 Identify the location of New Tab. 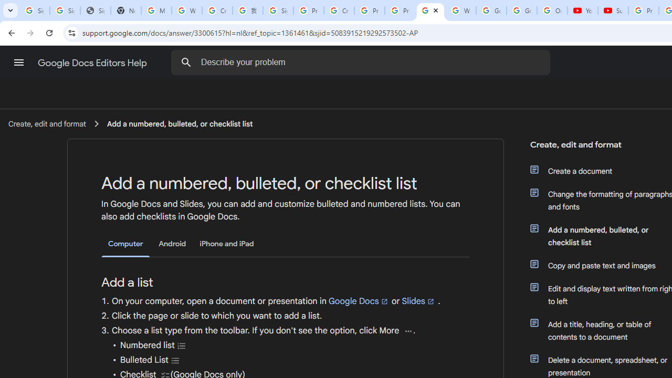
(126, 10).